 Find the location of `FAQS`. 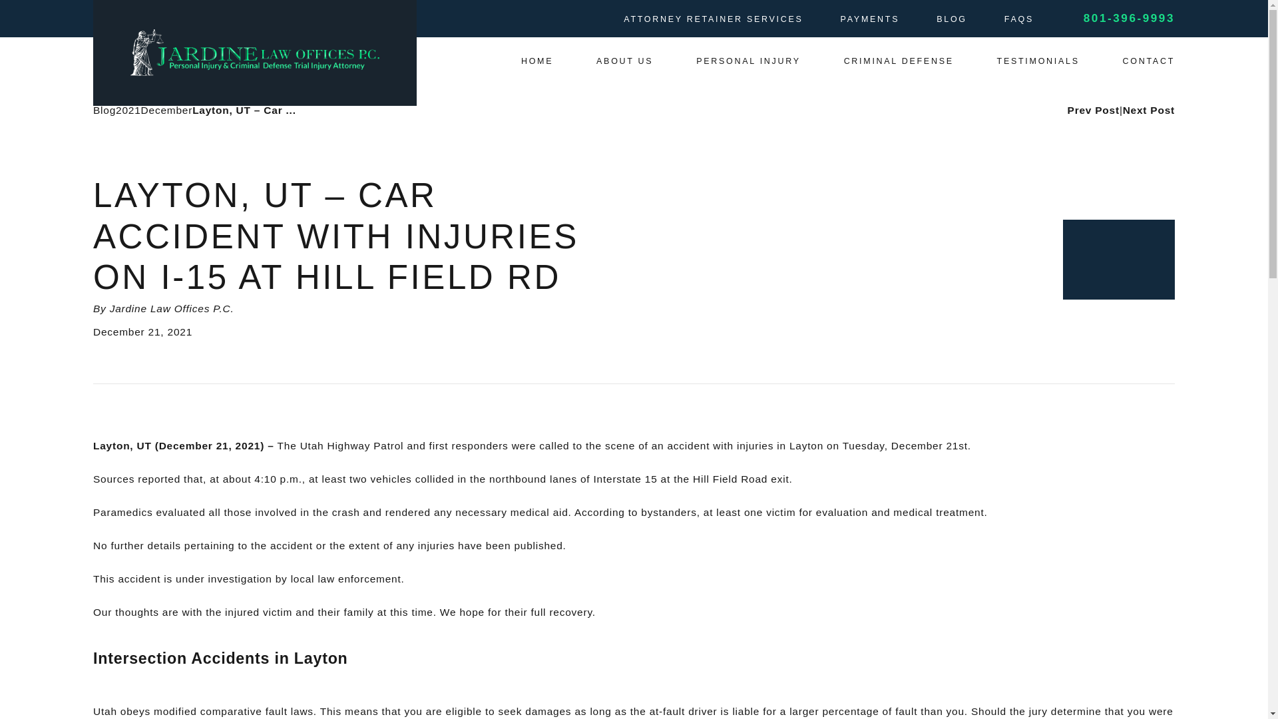

FAQS is located at coordinates (1019, 19).